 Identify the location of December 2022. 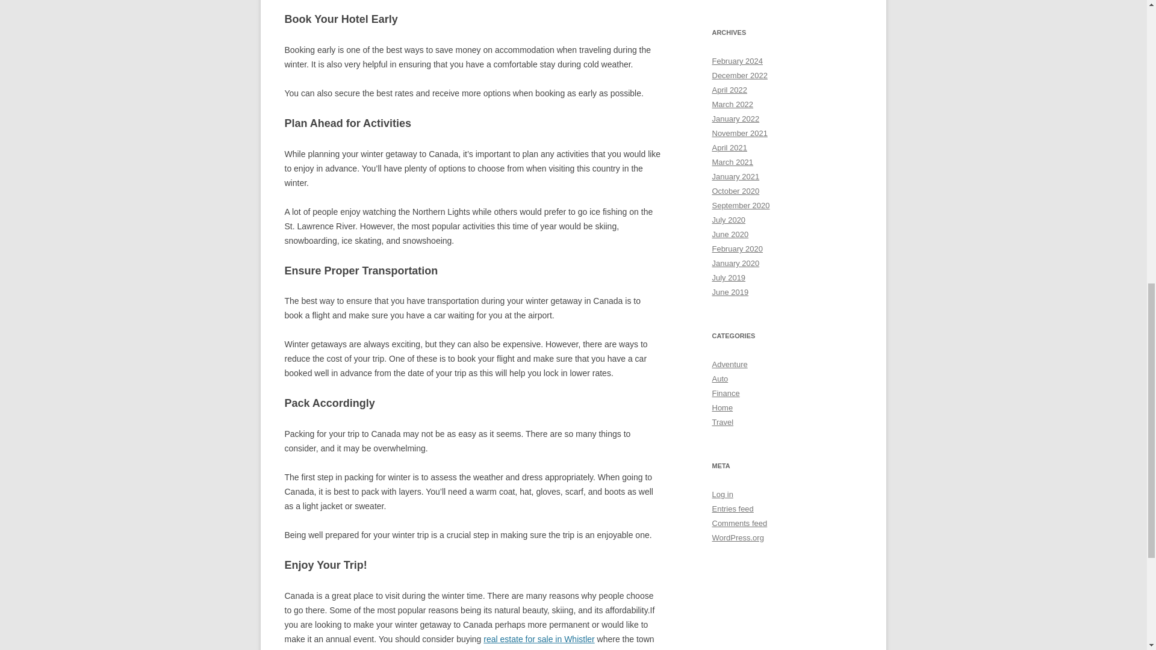
(739, 75).